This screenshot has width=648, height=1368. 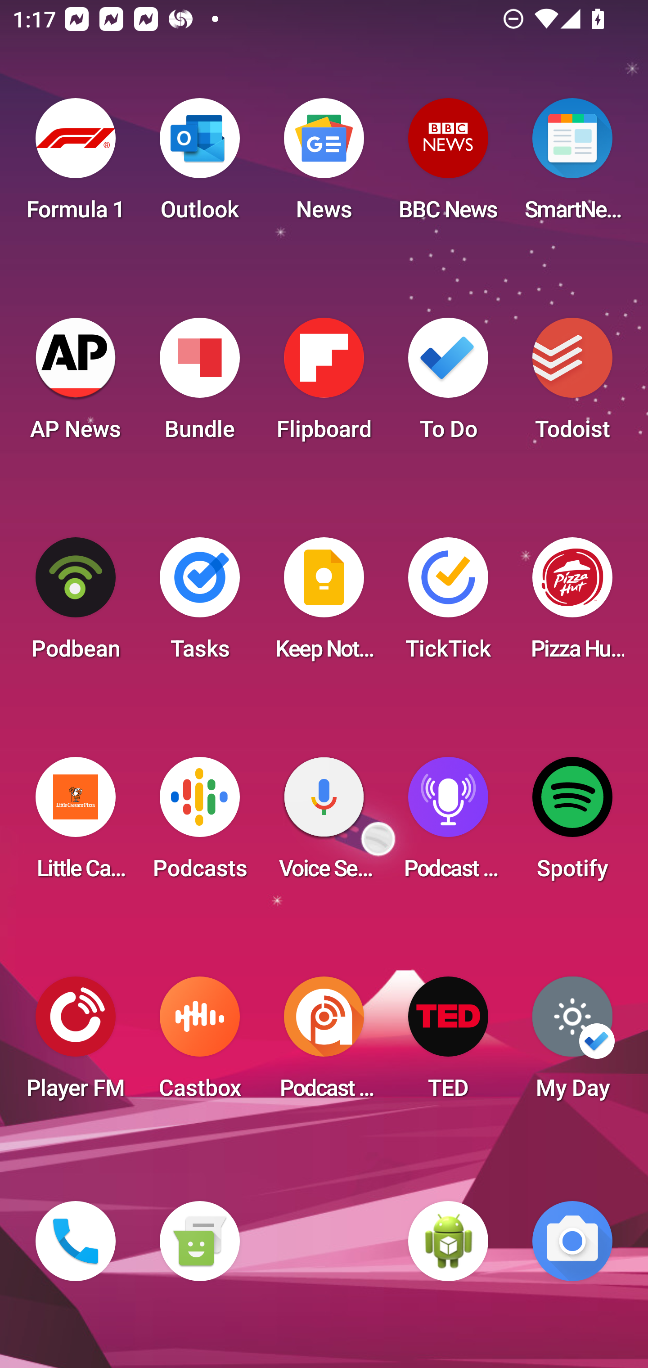 I want to click on TED, so click(x=448, y=1043).